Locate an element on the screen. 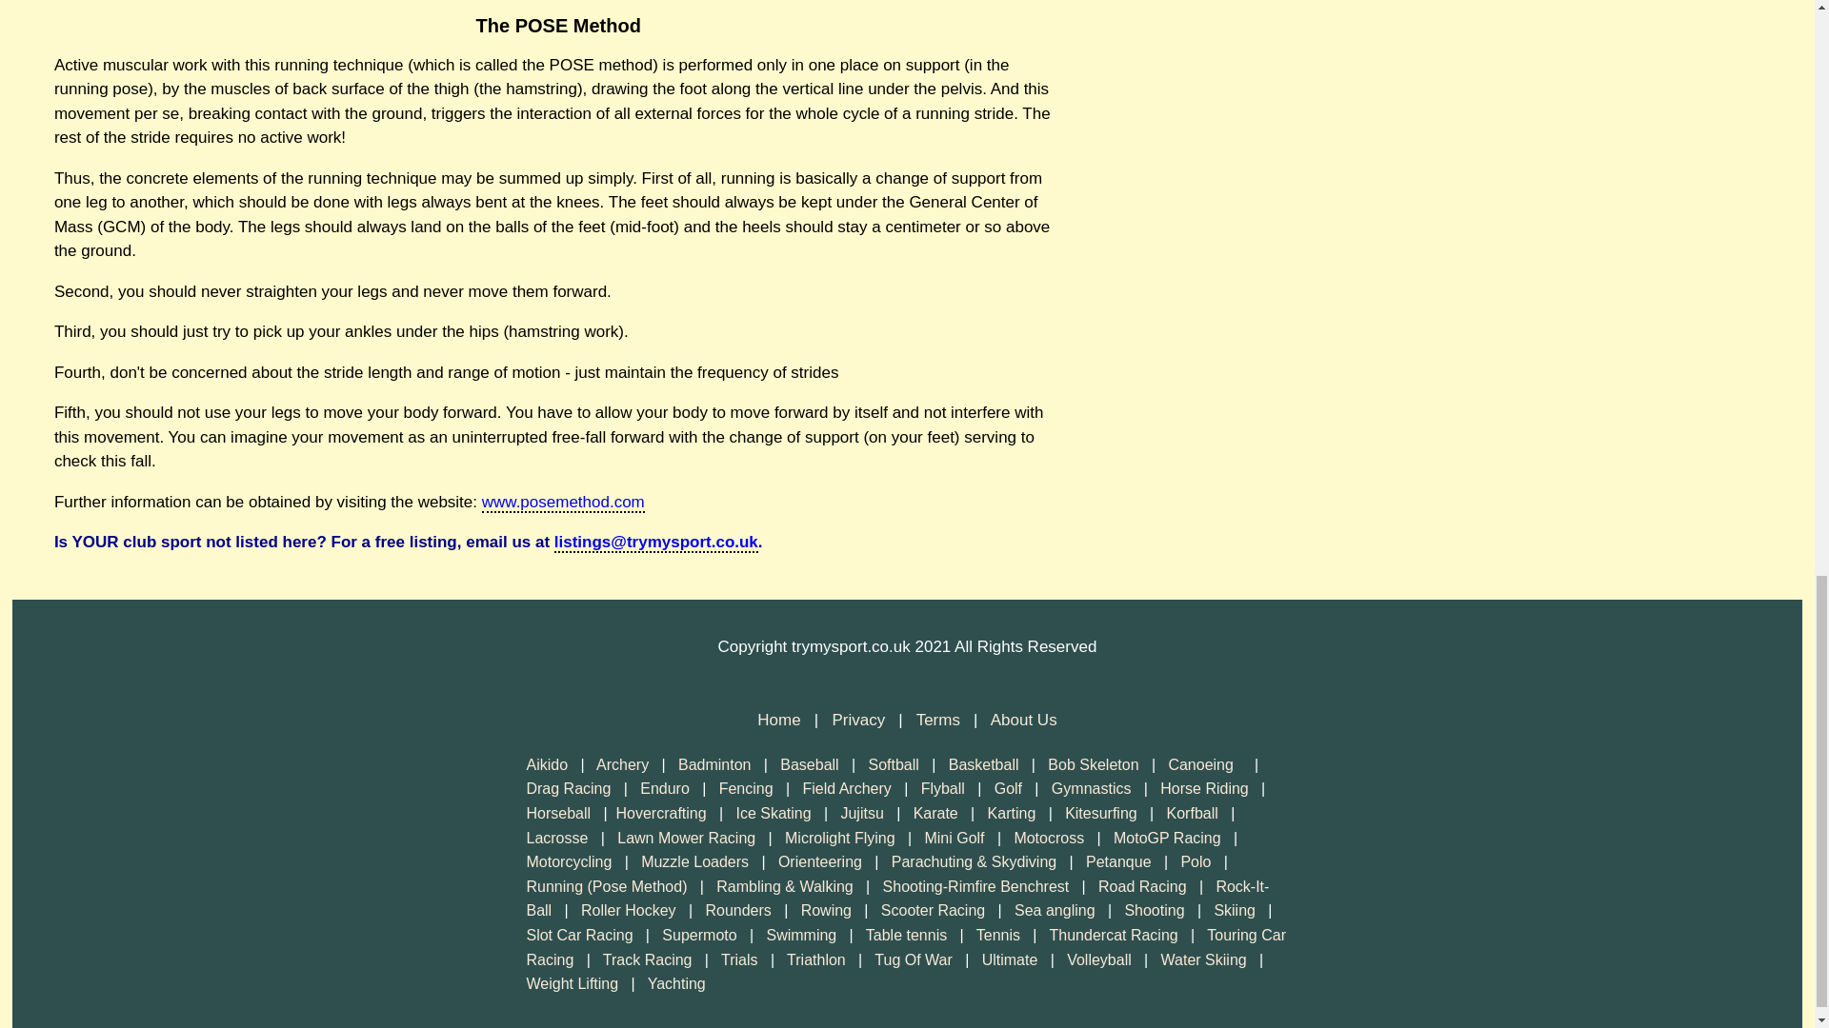  Motocross is located at coordinates (1048, 838).